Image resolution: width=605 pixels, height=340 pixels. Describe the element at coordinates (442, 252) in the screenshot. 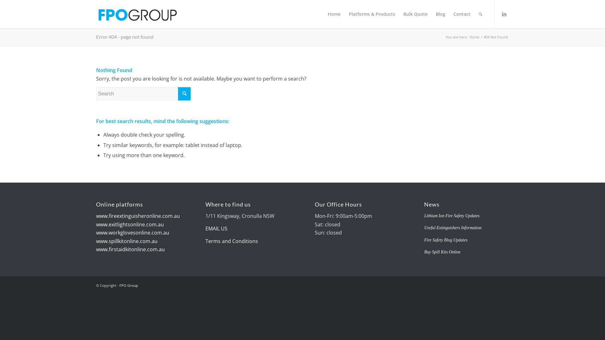

I see `Buy Spill Kits Online` at that location.